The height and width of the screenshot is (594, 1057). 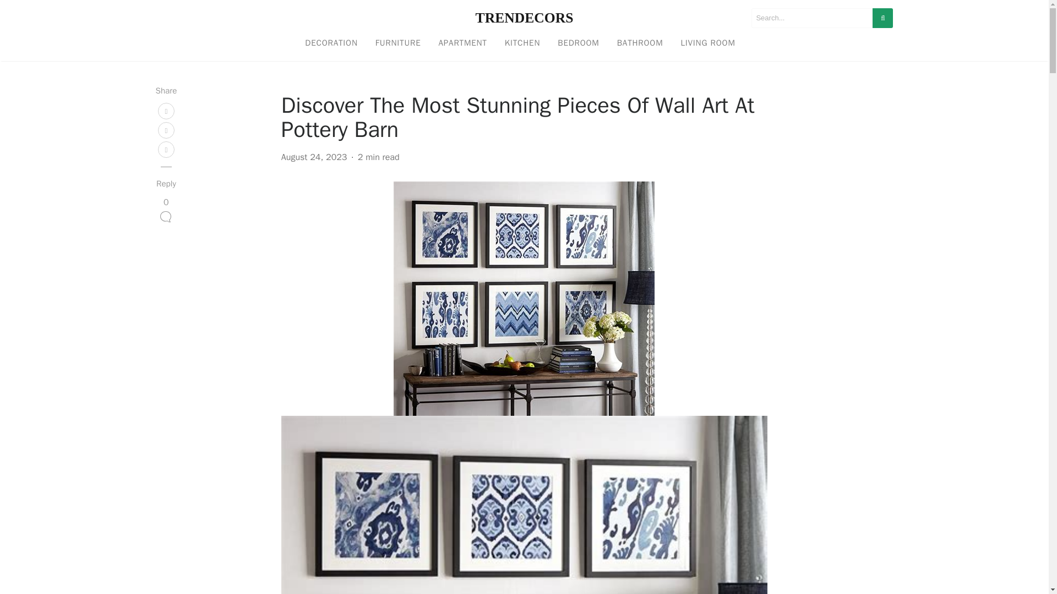 What do you see at coordinates (462, 43) in the screenshot?
I see `APARTMENT` at bounding box center [462, 43].